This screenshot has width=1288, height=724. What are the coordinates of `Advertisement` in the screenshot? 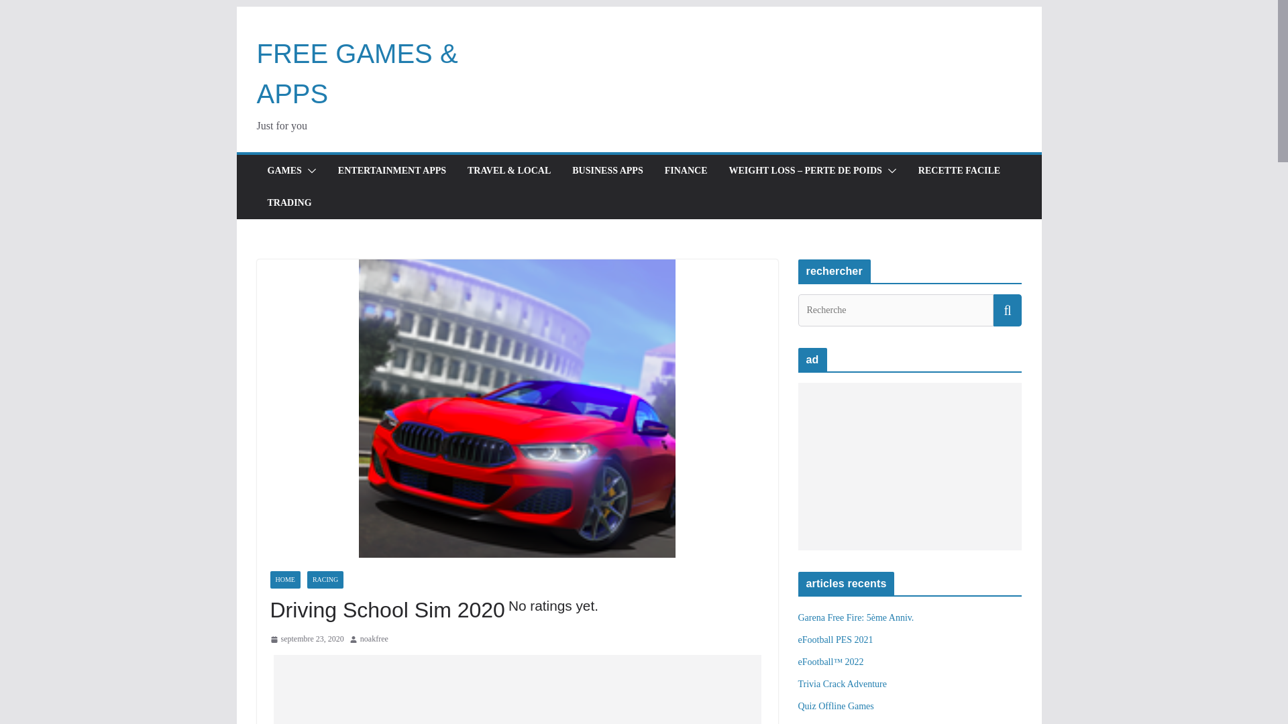 It's located at (517, 689).